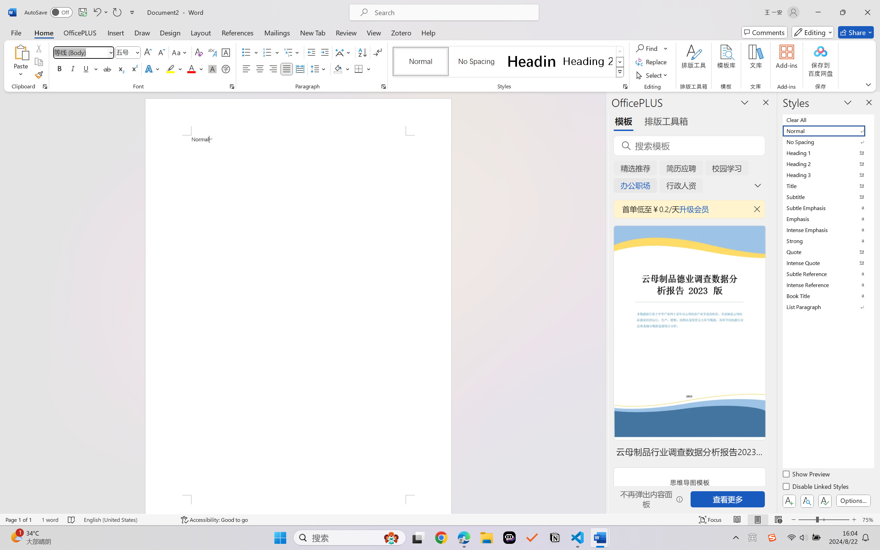 This screenshot has height=550, width=880. I want to click on Line and Paragraph Spacing, so click(319, 69).